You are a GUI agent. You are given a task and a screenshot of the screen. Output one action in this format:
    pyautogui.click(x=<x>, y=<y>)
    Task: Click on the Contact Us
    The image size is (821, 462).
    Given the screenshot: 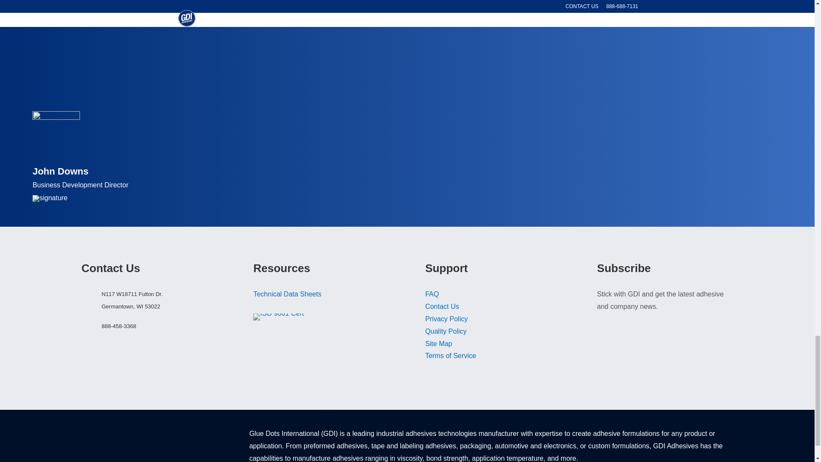 What is the action you would take?
    pyautogui.click(x=442, y=306)
    